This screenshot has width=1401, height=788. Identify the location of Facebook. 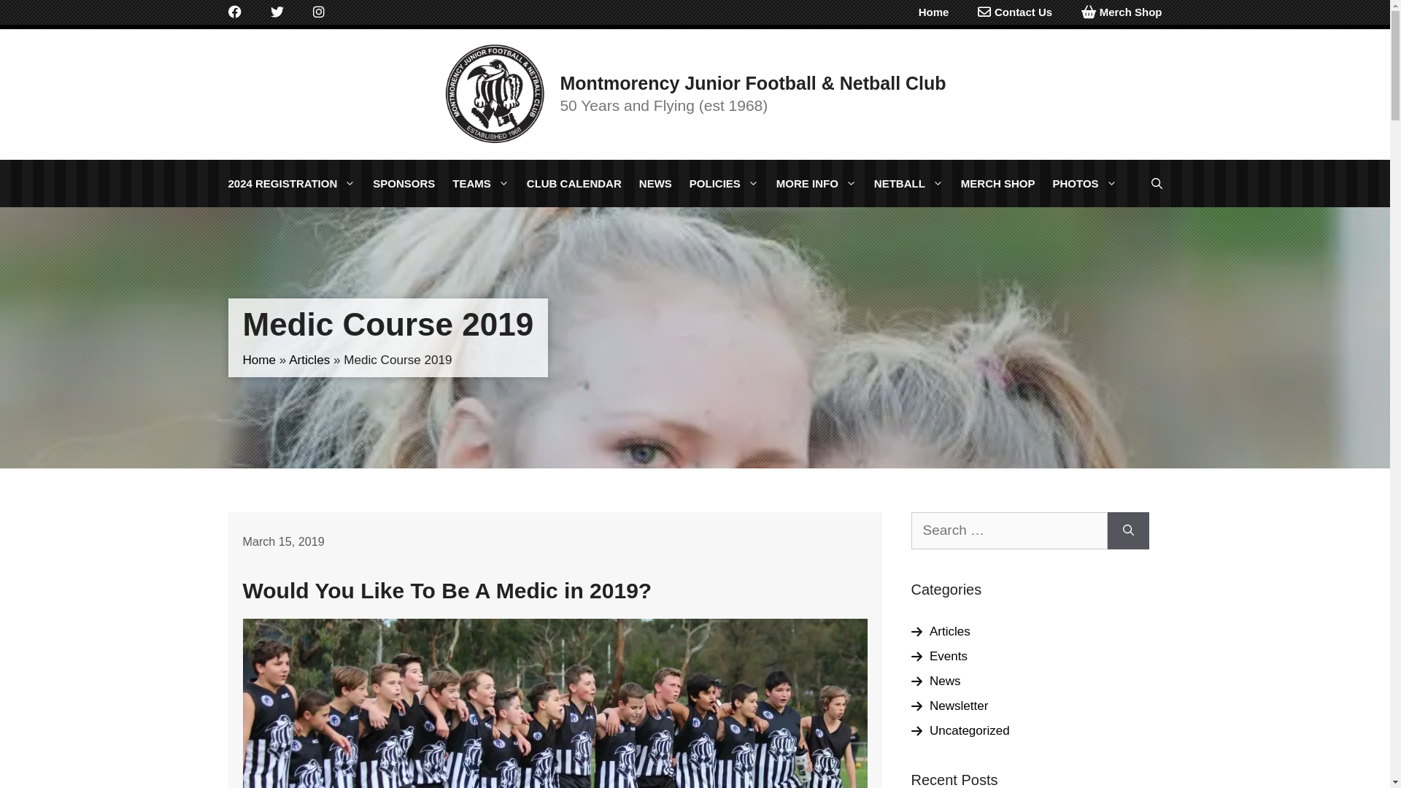
(234, 12).